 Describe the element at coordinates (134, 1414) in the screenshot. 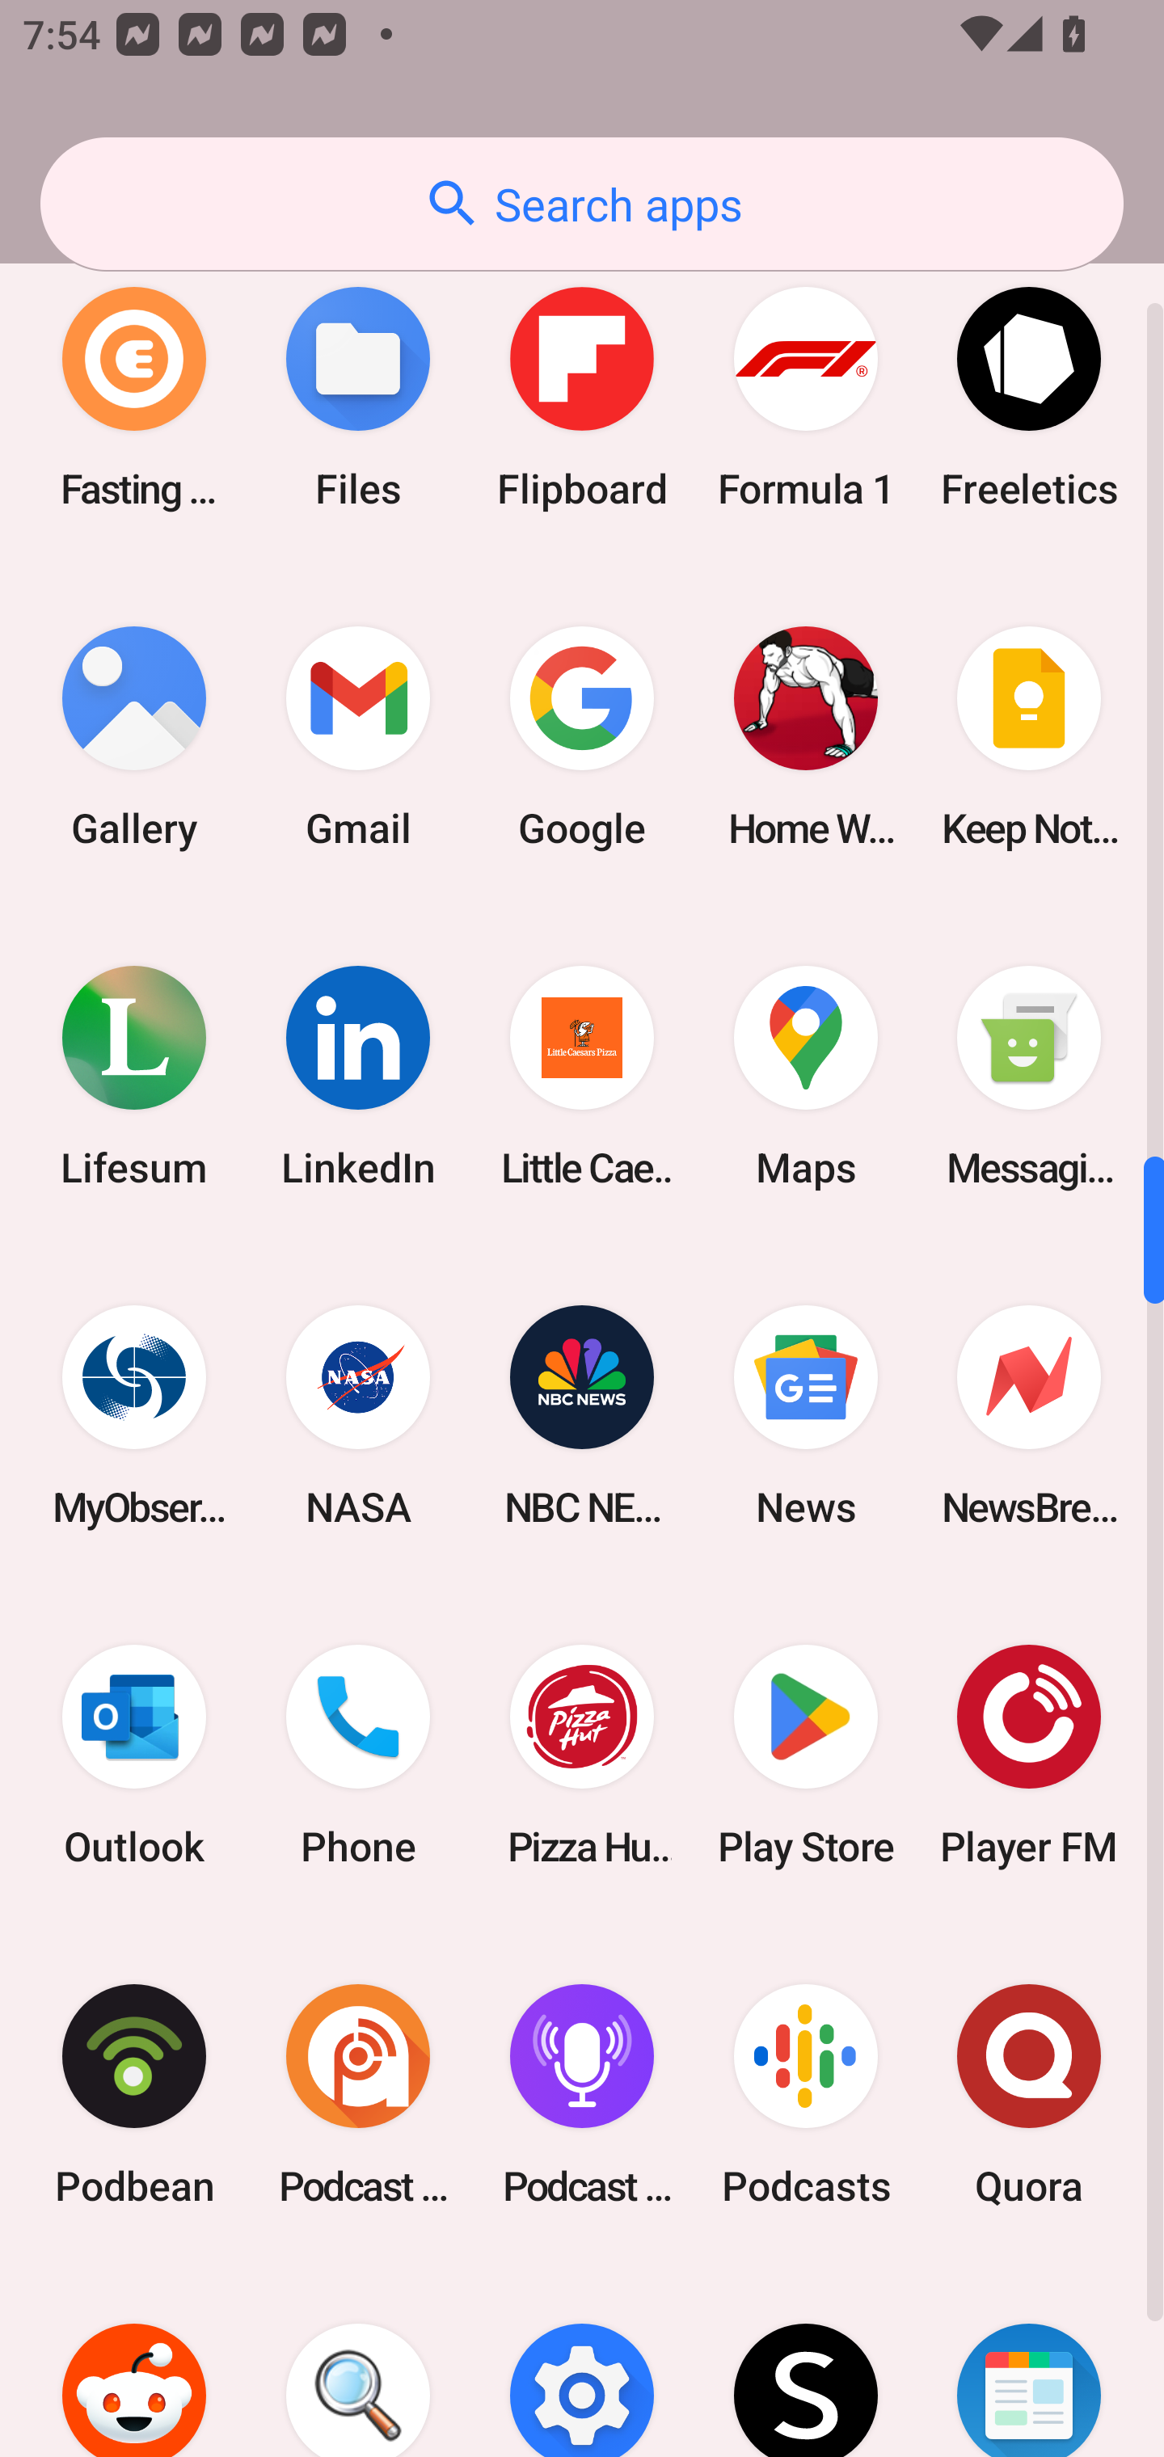

I see `MyObservatory` at that location.